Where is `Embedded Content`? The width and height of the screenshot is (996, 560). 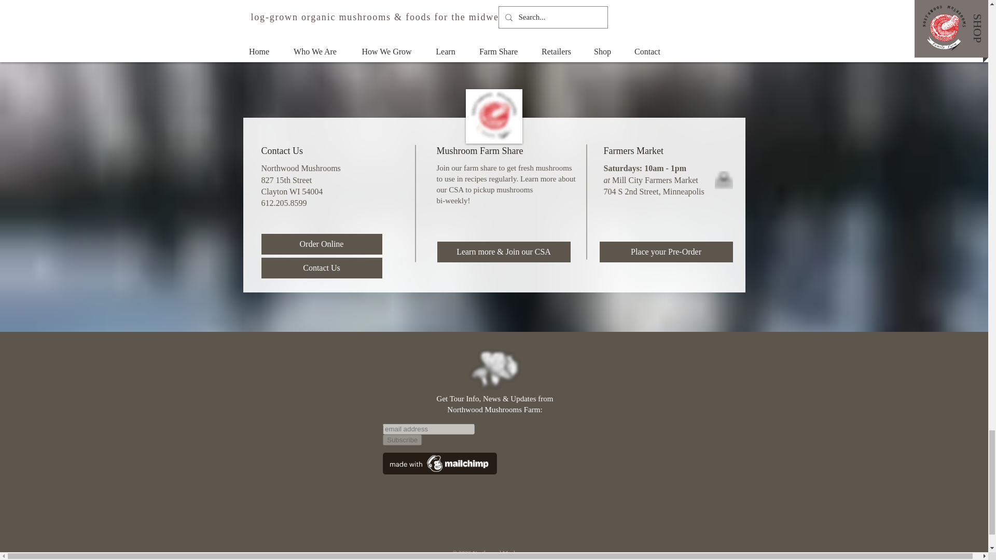 Embedded Content is located at coordinates (492, 471).